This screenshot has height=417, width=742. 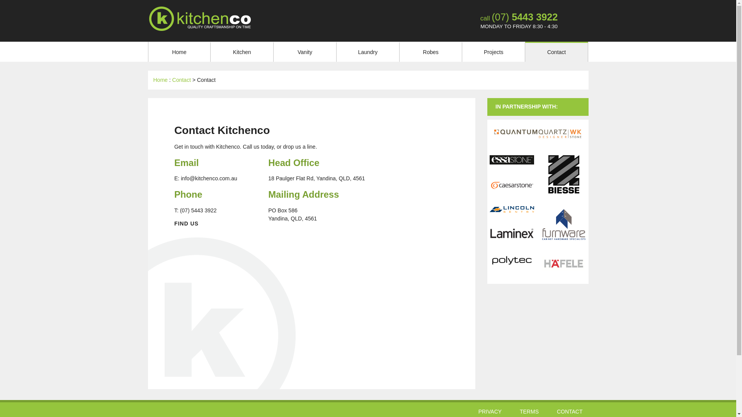 I want to click on Kitchenco, so click(x=199, y=19).